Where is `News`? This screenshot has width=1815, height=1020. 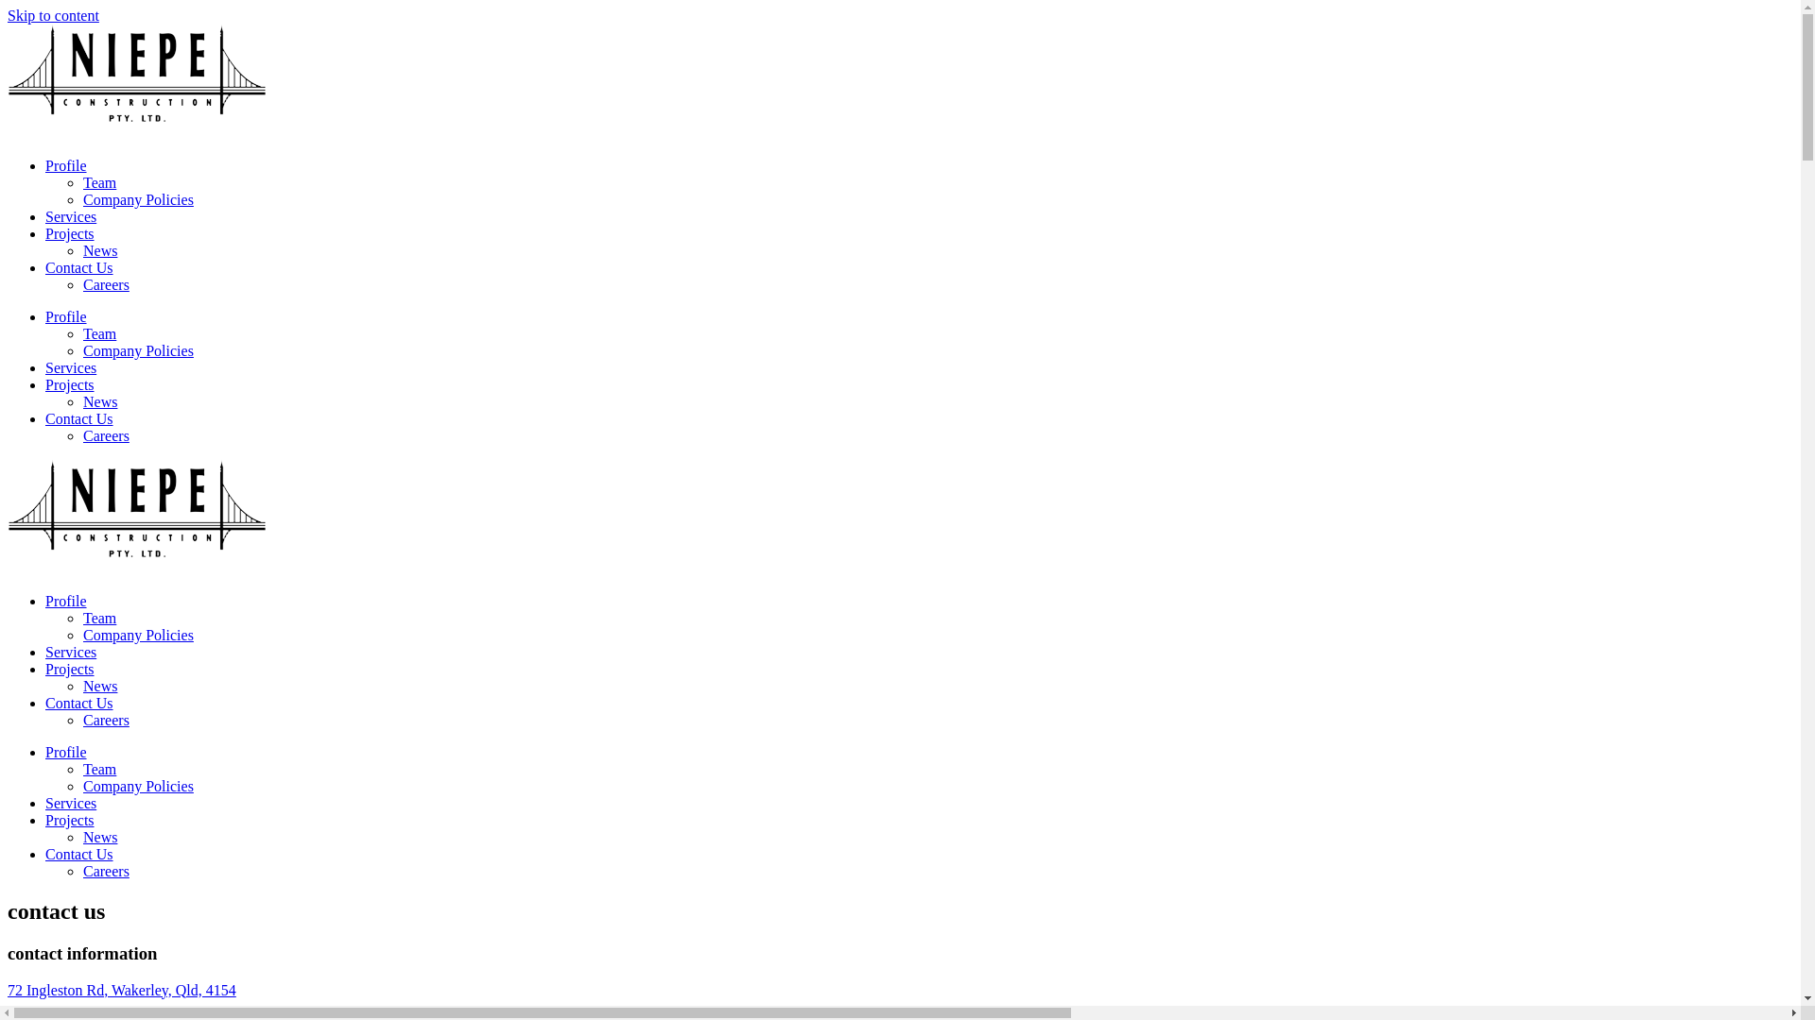
News is located at coordinates (100, 402).